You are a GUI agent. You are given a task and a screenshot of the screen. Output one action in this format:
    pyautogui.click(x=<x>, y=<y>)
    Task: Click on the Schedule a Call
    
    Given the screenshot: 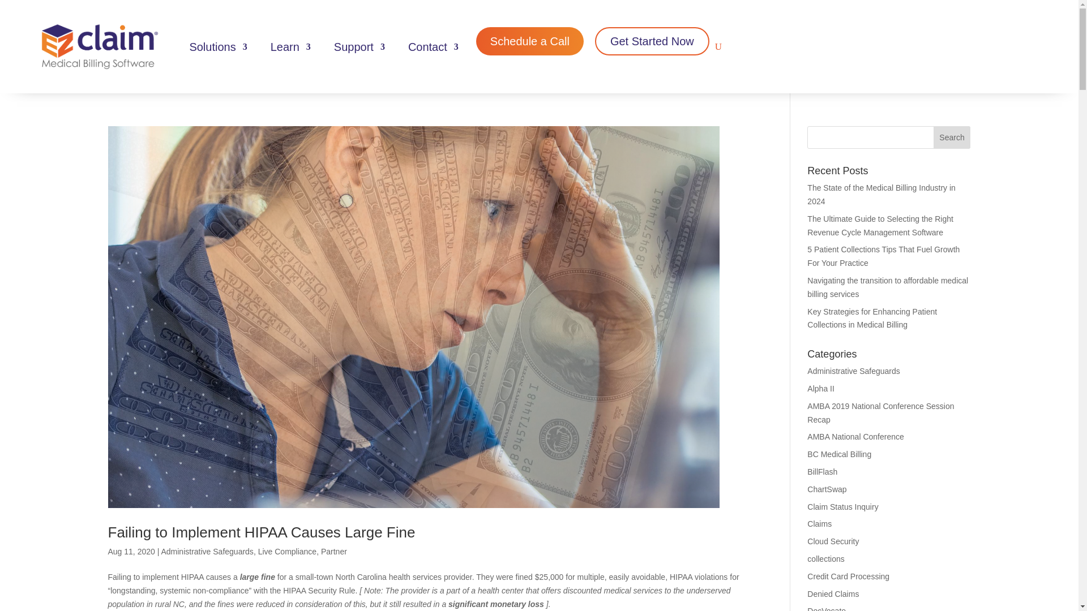 What is the action you would take?
    pyautogui.click(x=530, y=41)
    